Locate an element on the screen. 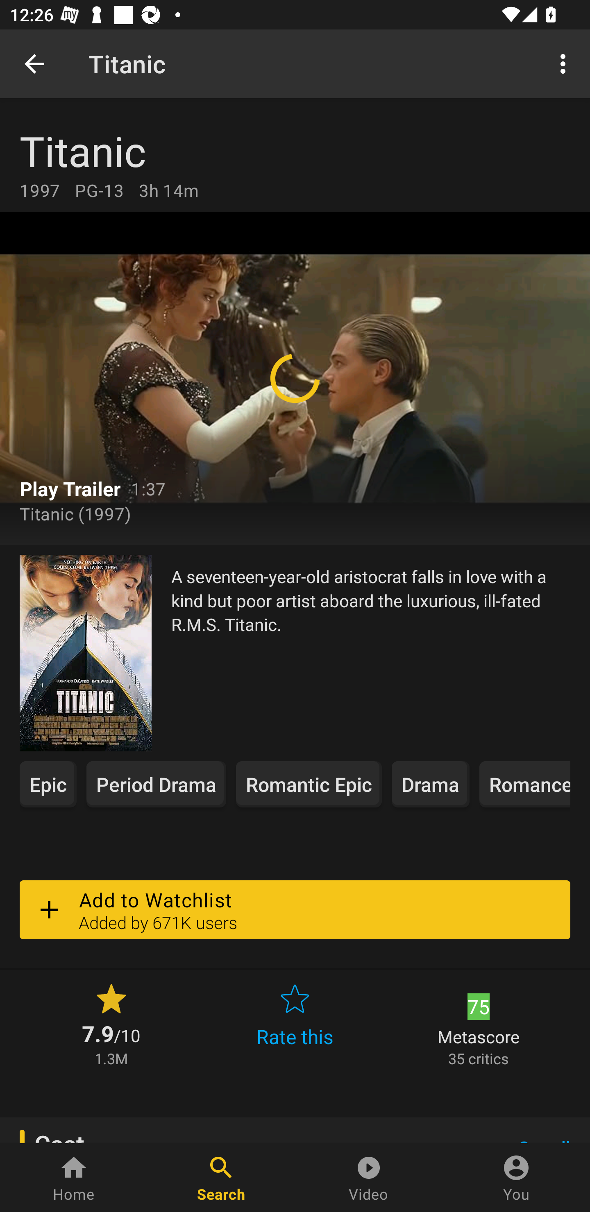 The width and height of the screenshot is (590, 1212). Epic is located at coordinates (48, 784).